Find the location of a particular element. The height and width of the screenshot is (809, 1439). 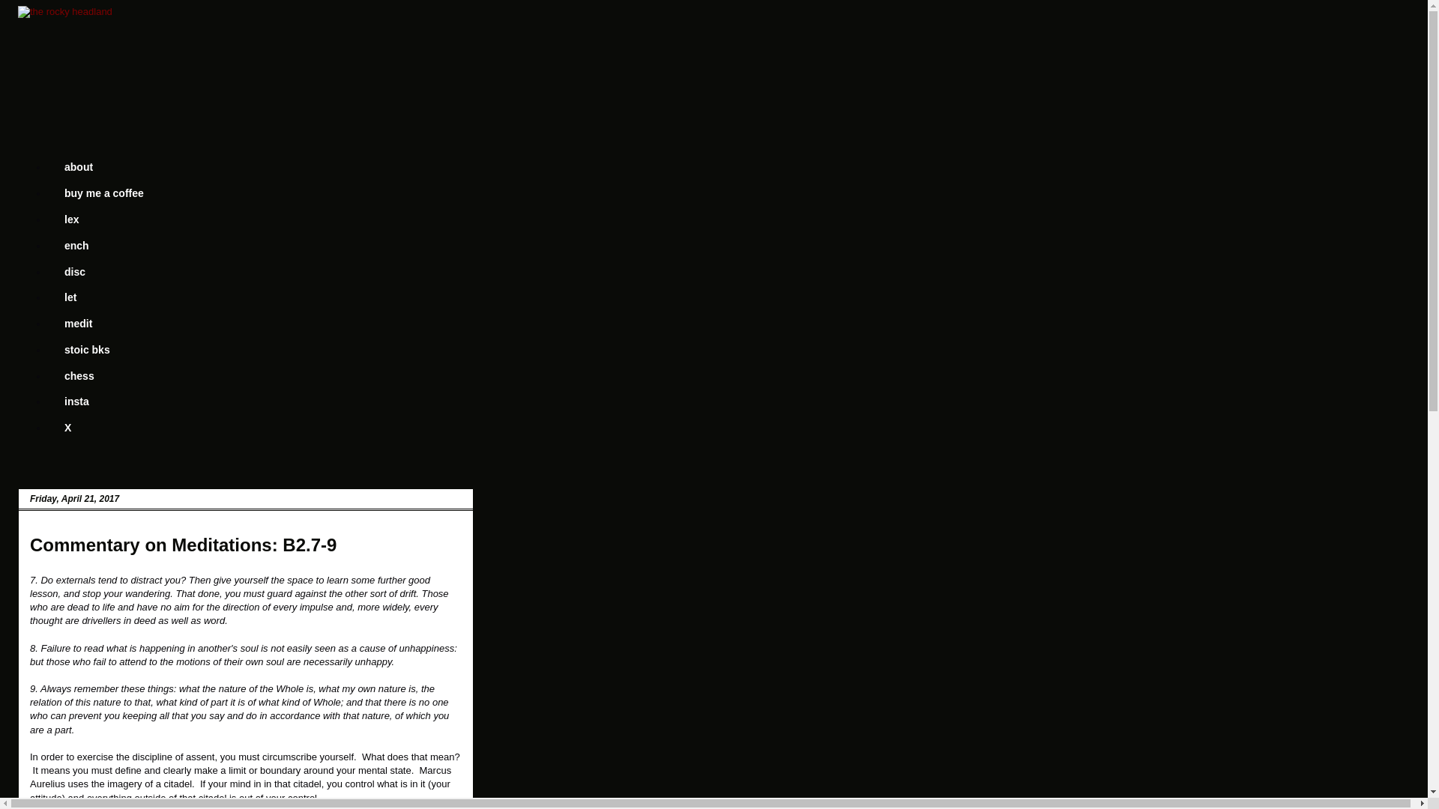

medit is located at coordinates (78, 324).